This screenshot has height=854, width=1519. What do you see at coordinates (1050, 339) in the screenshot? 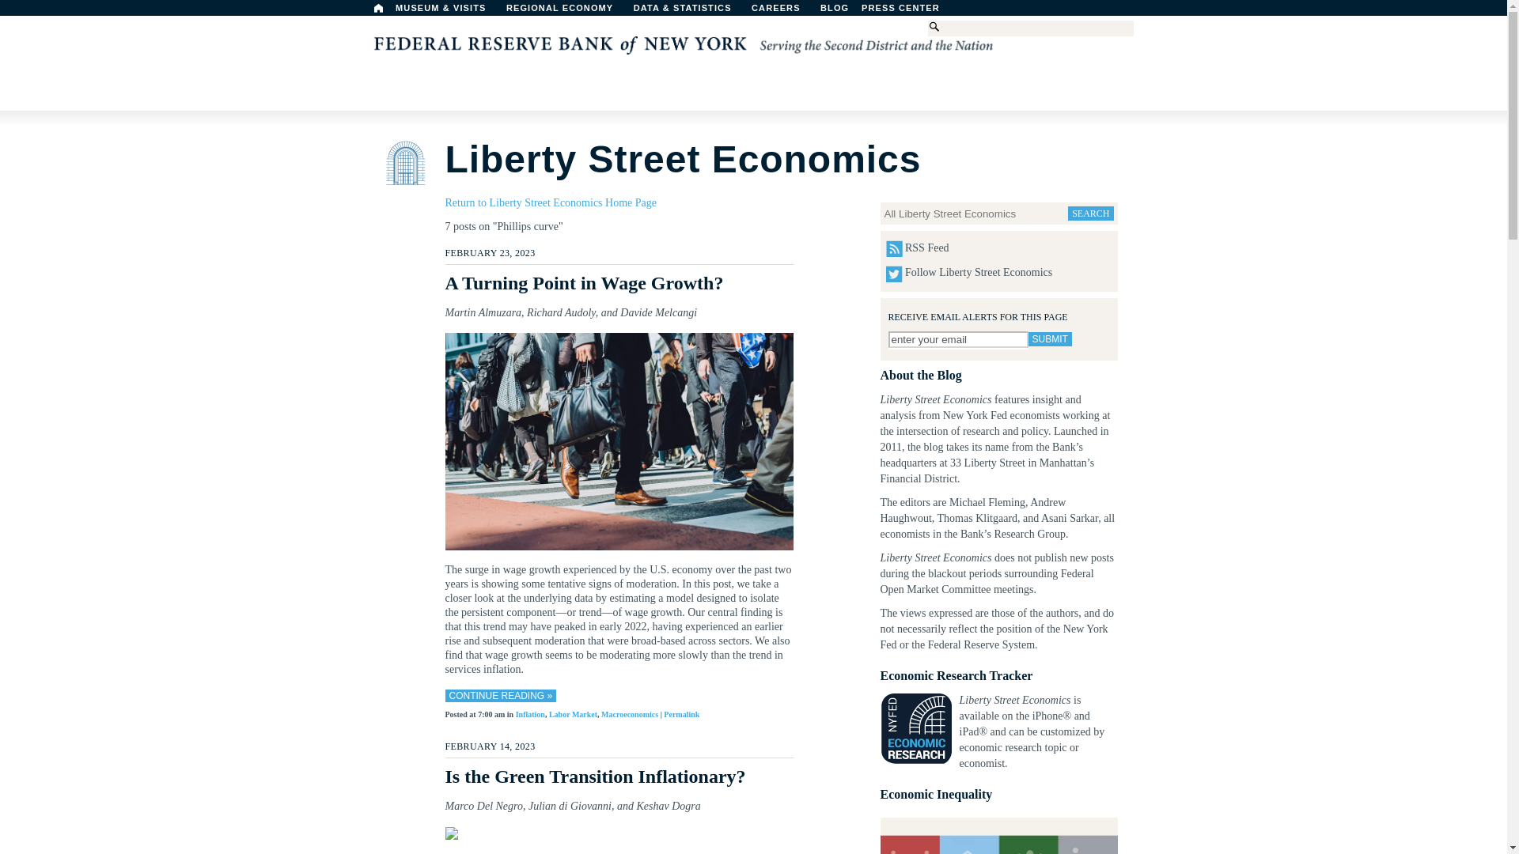
I see `Submit` at bounding box center [1050, 339].